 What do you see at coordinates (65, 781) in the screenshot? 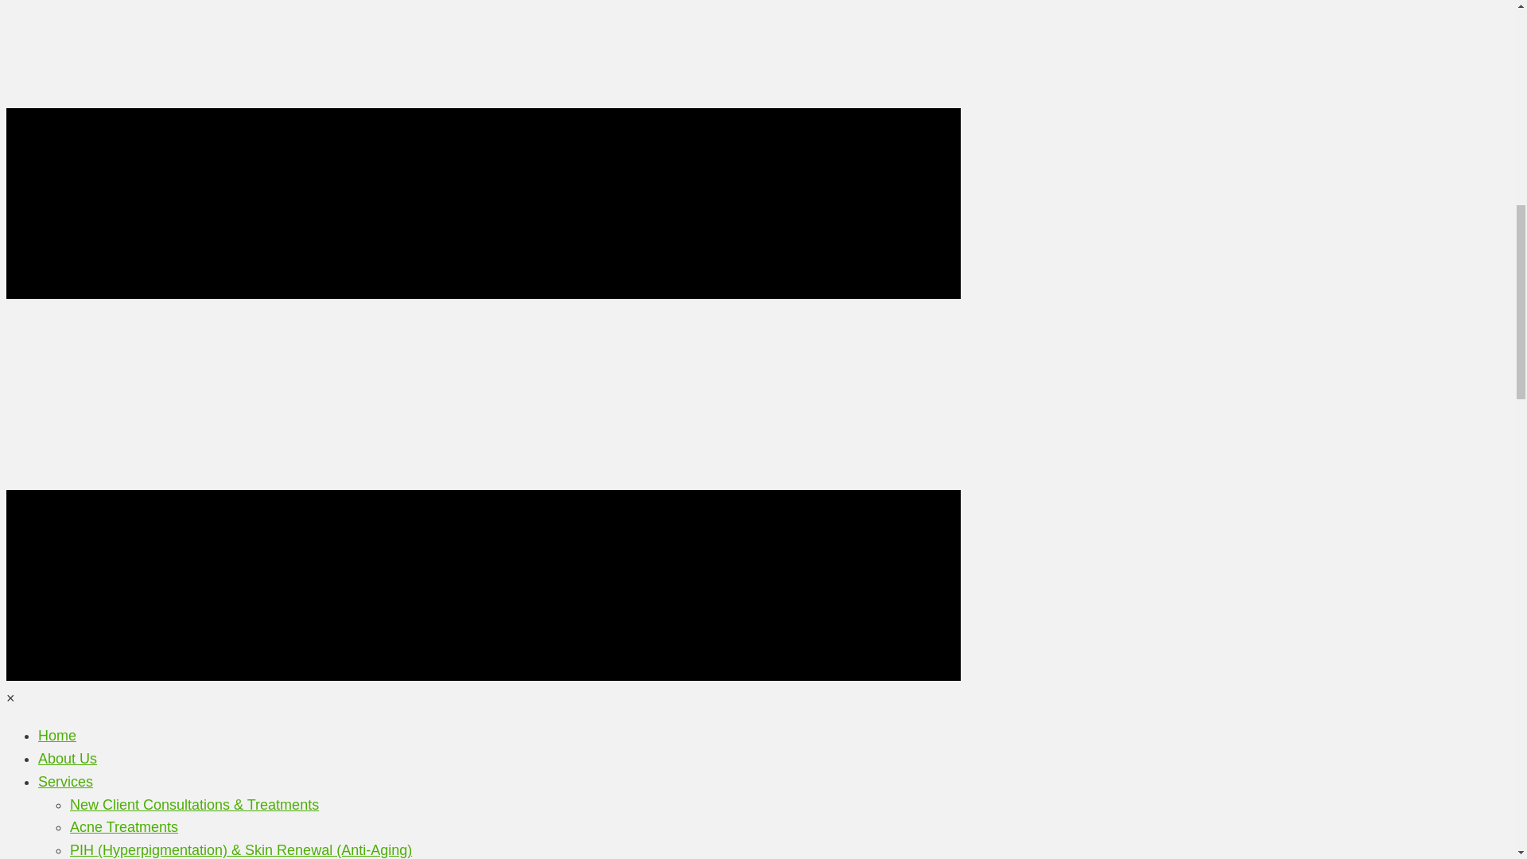
I see `Services` at bounding box center [65, 781].